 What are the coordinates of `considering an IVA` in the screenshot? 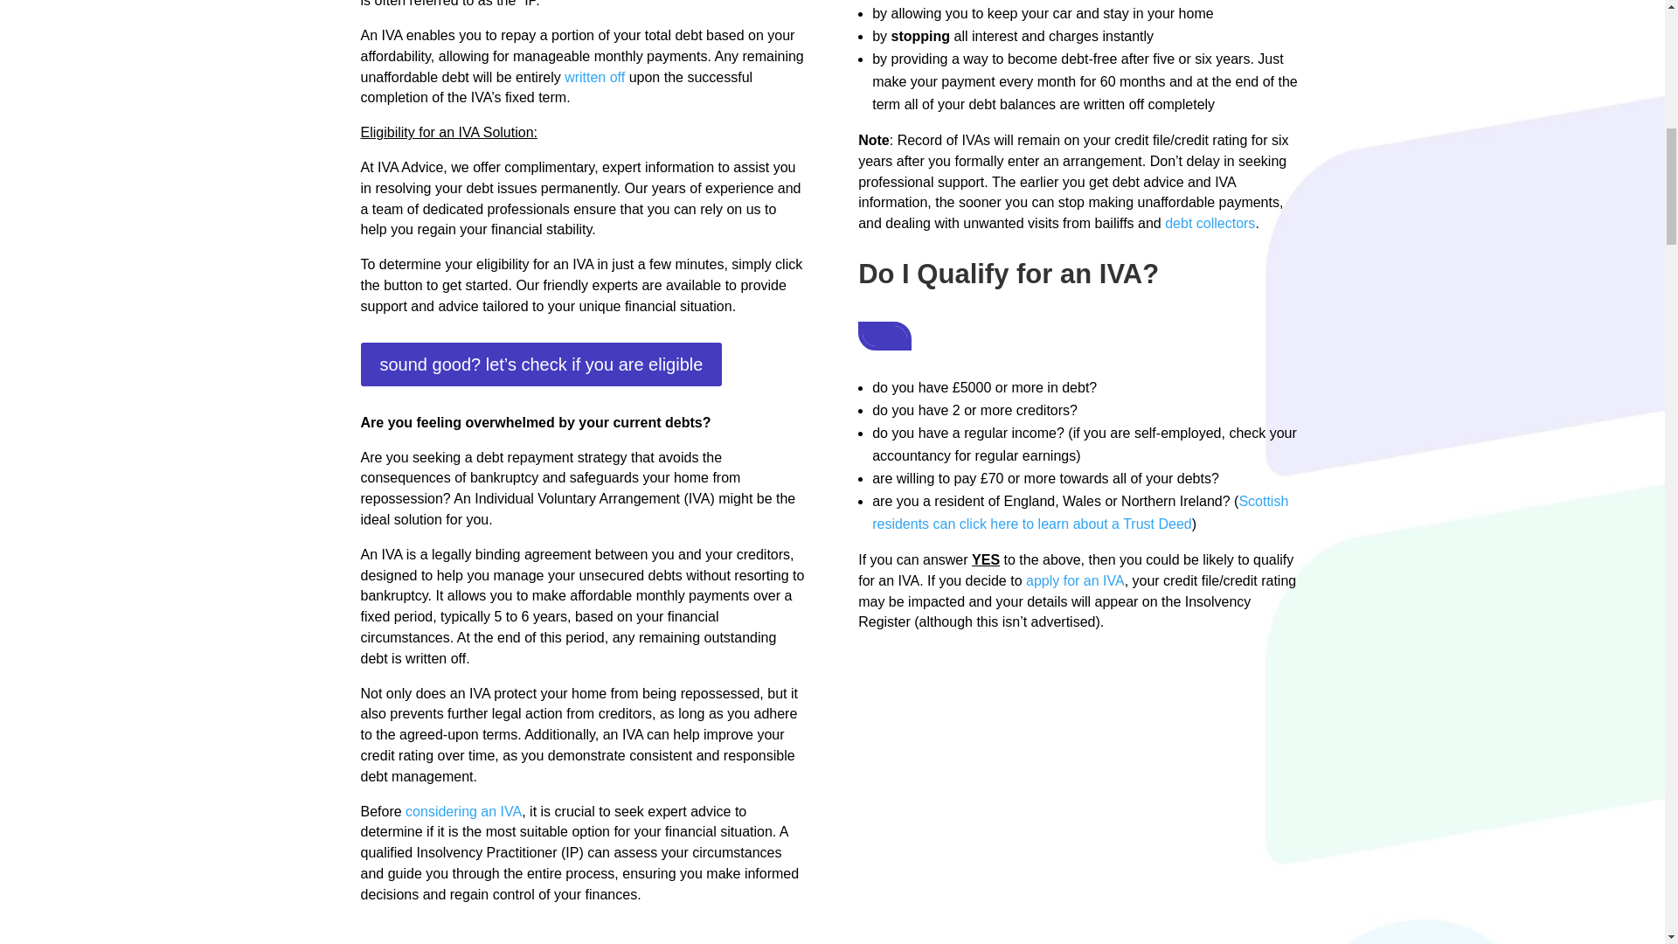 It's located at (463, 811).